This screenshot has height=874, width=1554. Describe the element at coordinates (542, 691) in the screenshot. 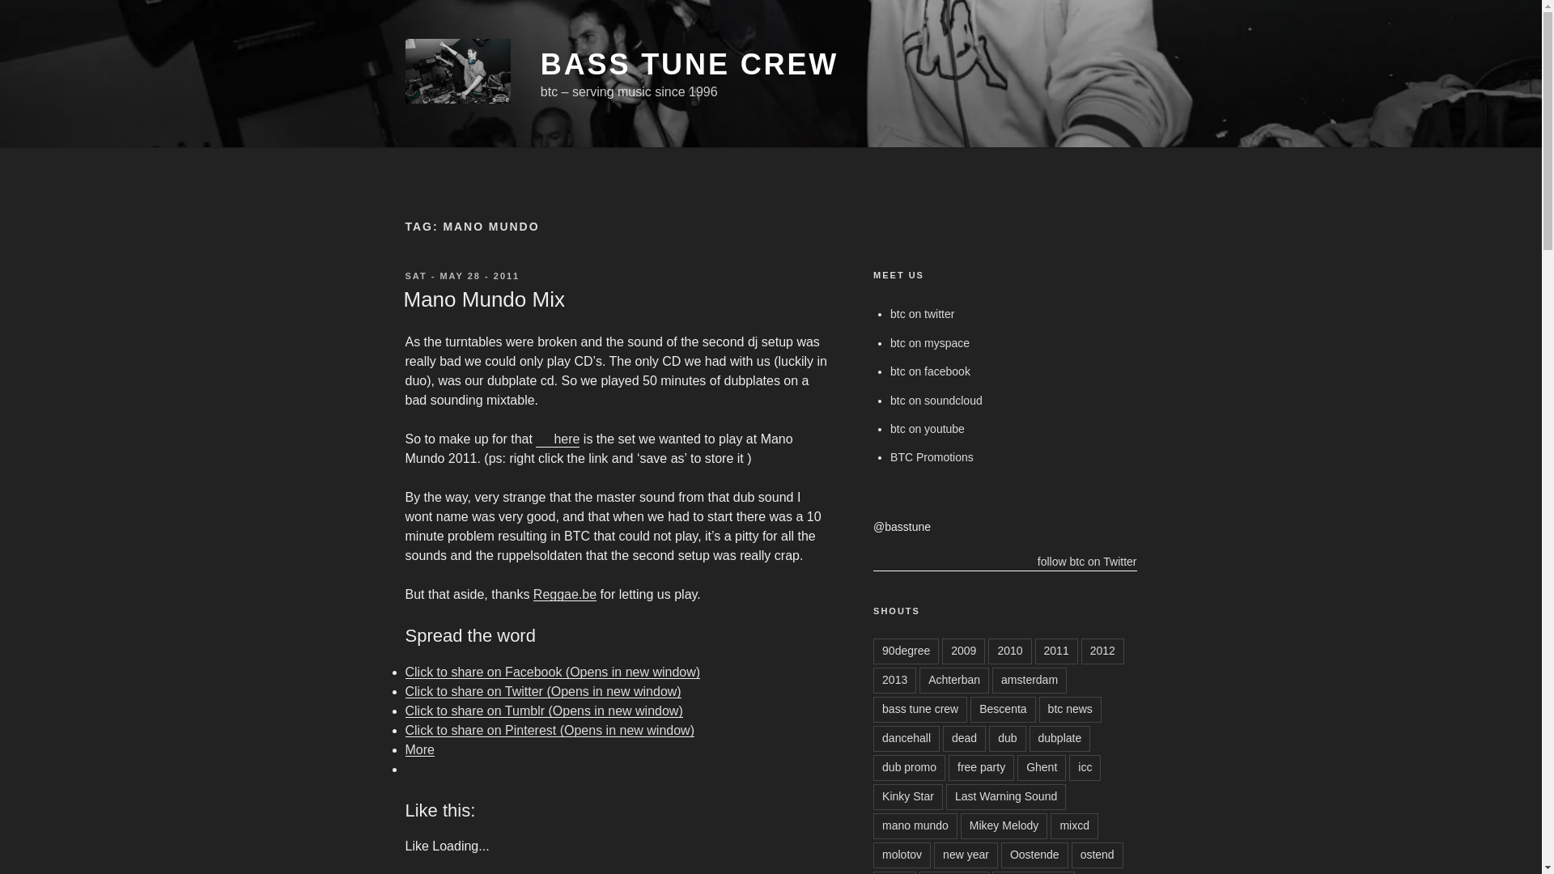

I see `Click to share on Twitter (Opens in new window)` at that location.